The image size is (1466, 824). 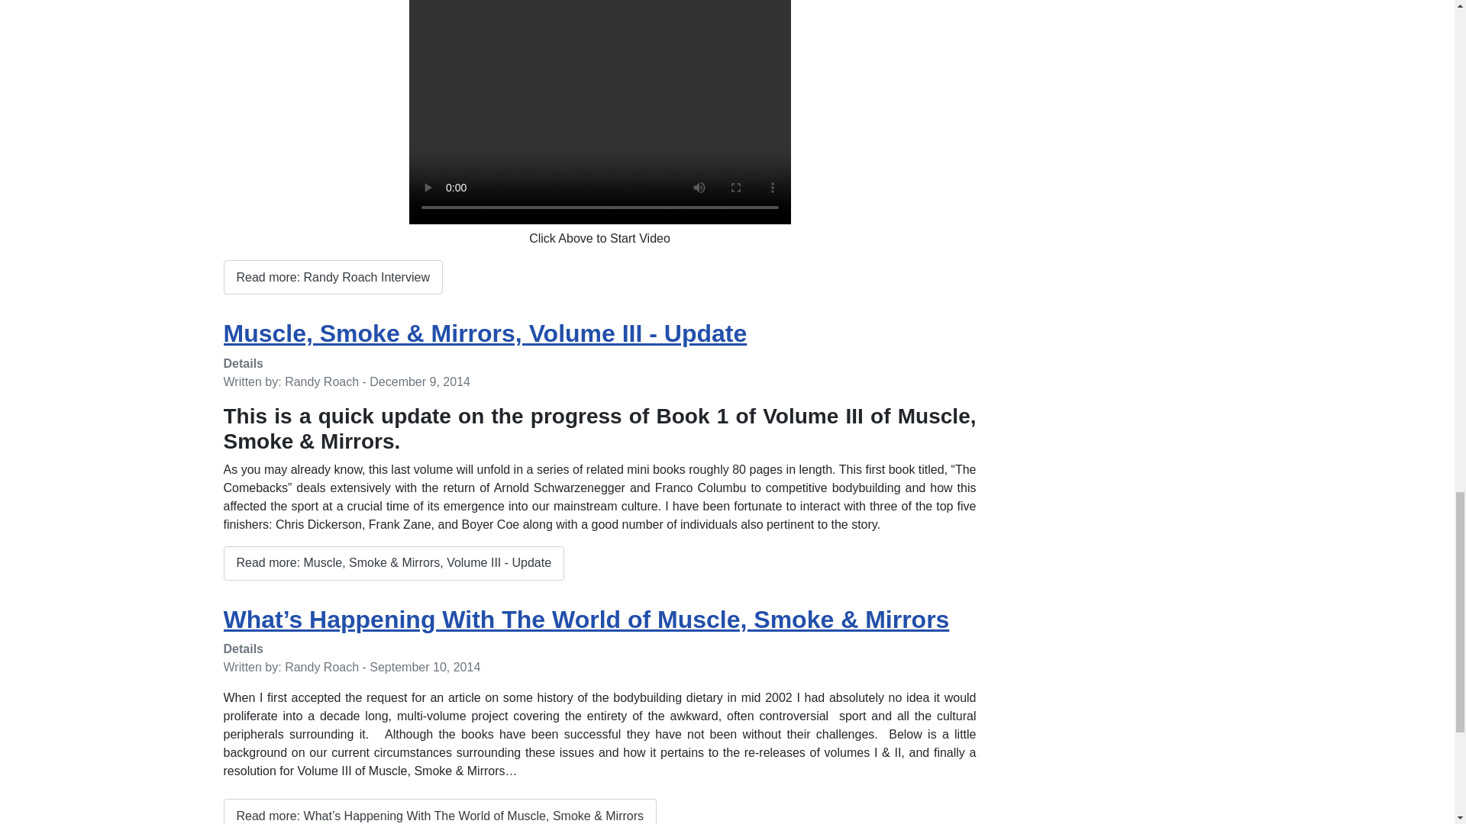 What do you see at coordinates (332, 277) in the screenshot?
I see `Read more: Randy Roach Interview` at bounding box center [332, 277].